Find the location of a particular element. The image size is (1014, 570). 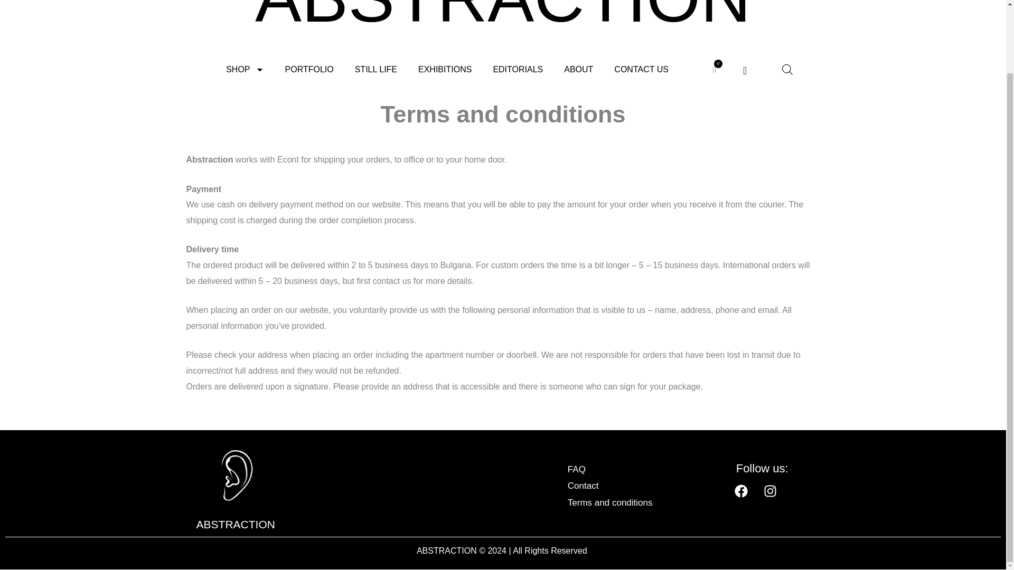

Terms and conditions is located at coordinates (631, 502).